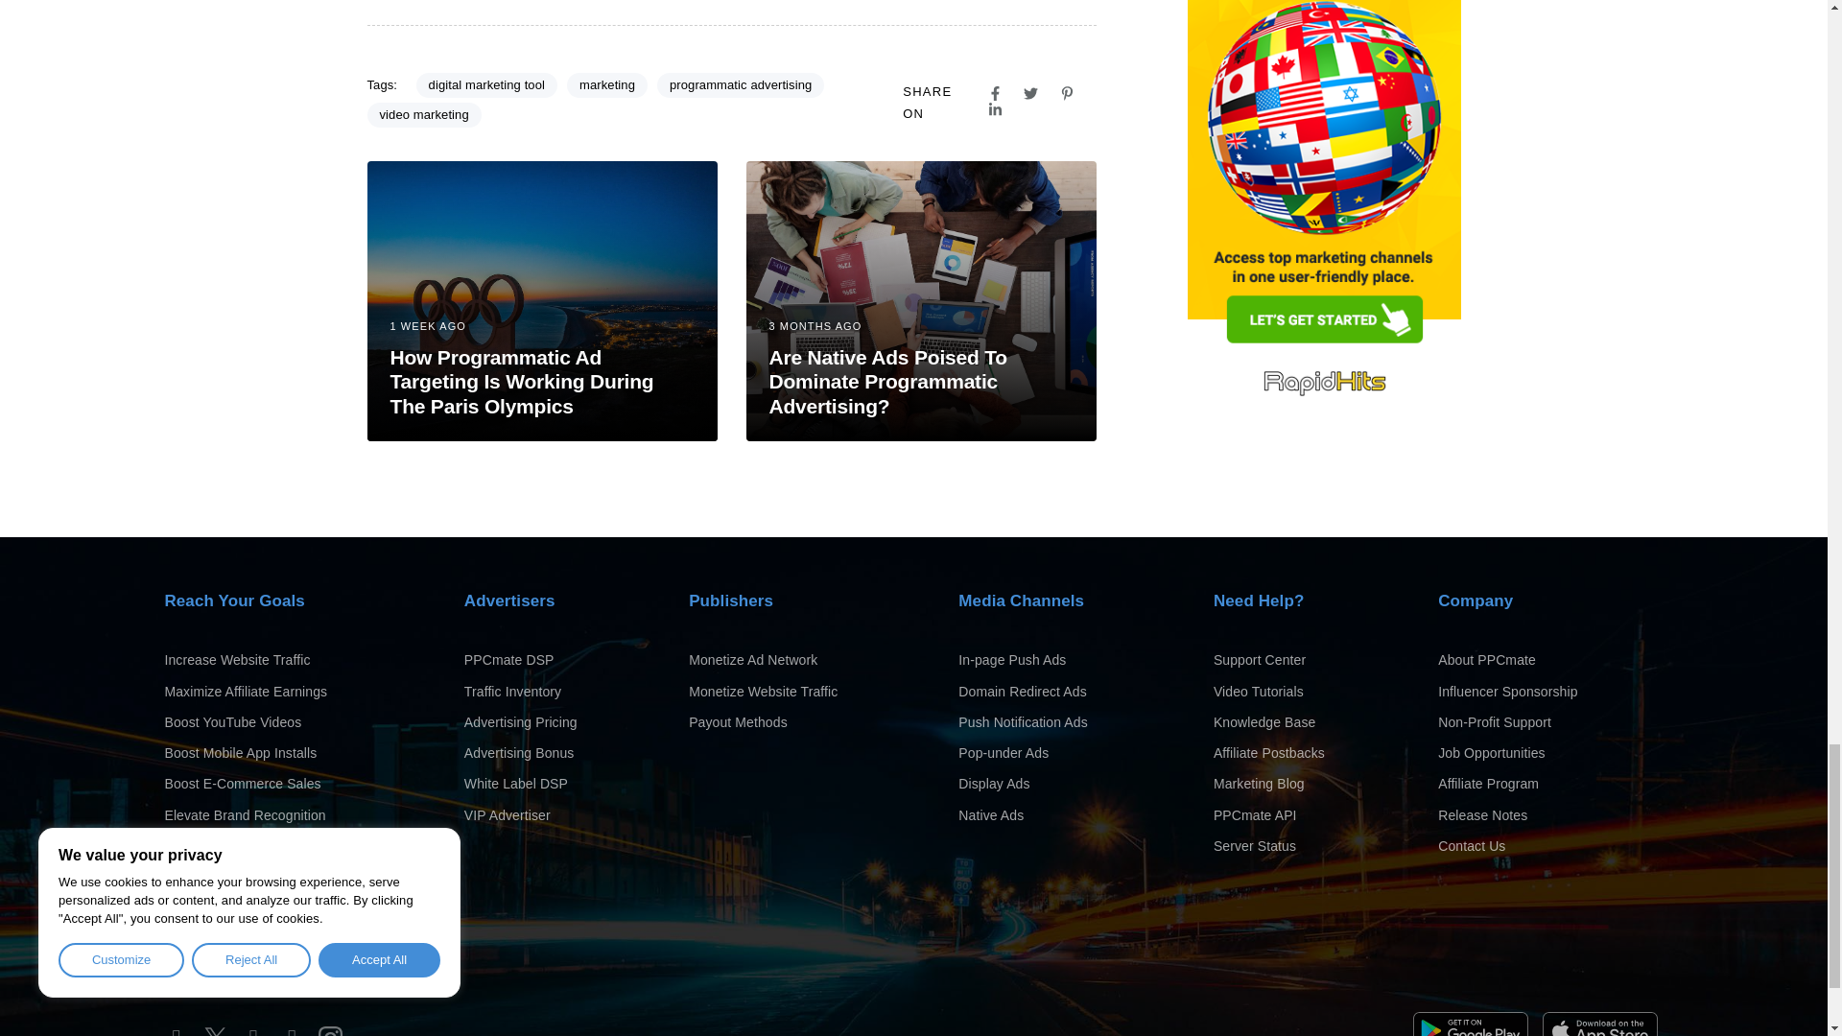 The width and height of the screenshot is (1842, 1036). I want to click on programmatic advertising, so click(741, 84).